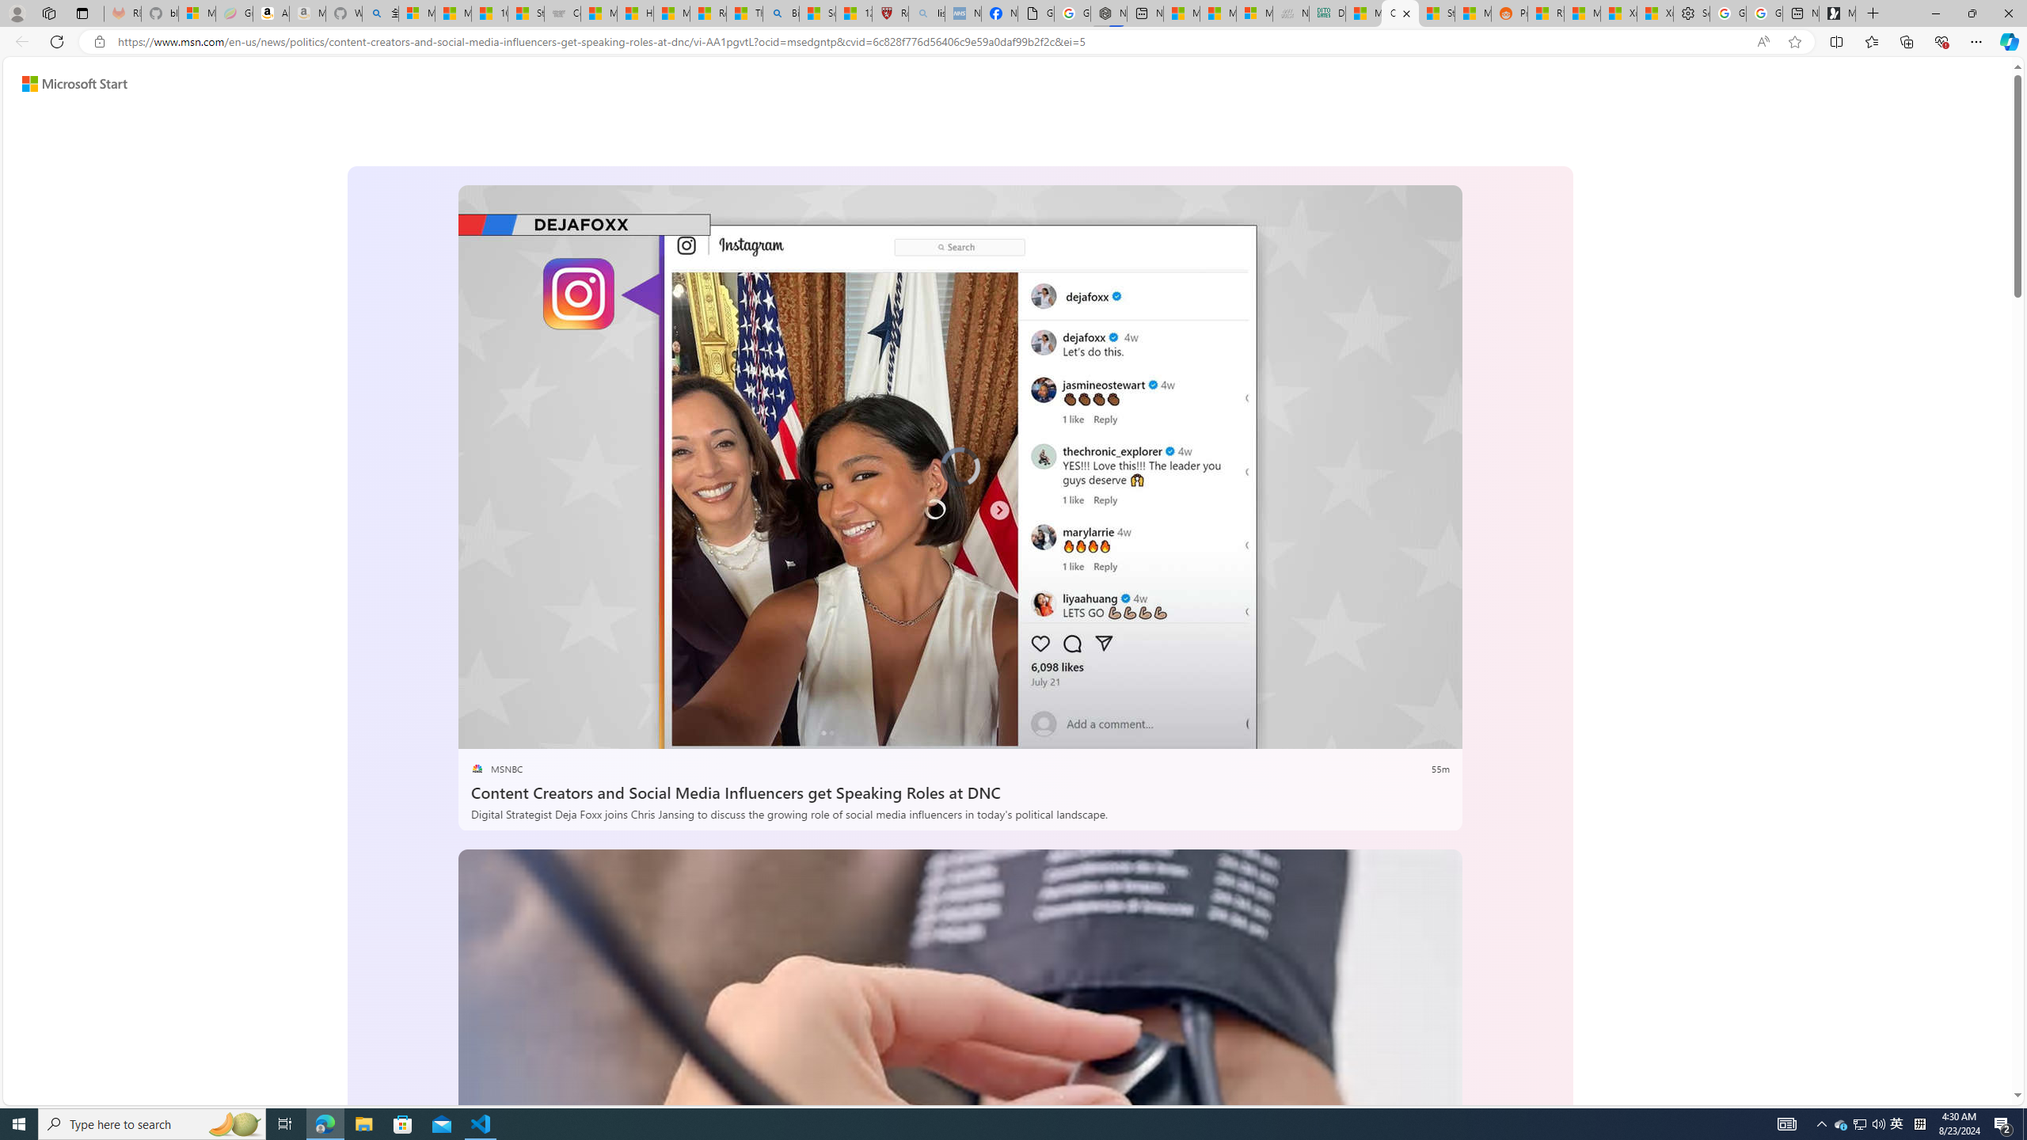 Image resolution: width=2027 pixels, height=1140 pixels. What do you see at coordinates (1376, 731) in the screenshot?
I see `Captions` at bounding box center [1376, 731].